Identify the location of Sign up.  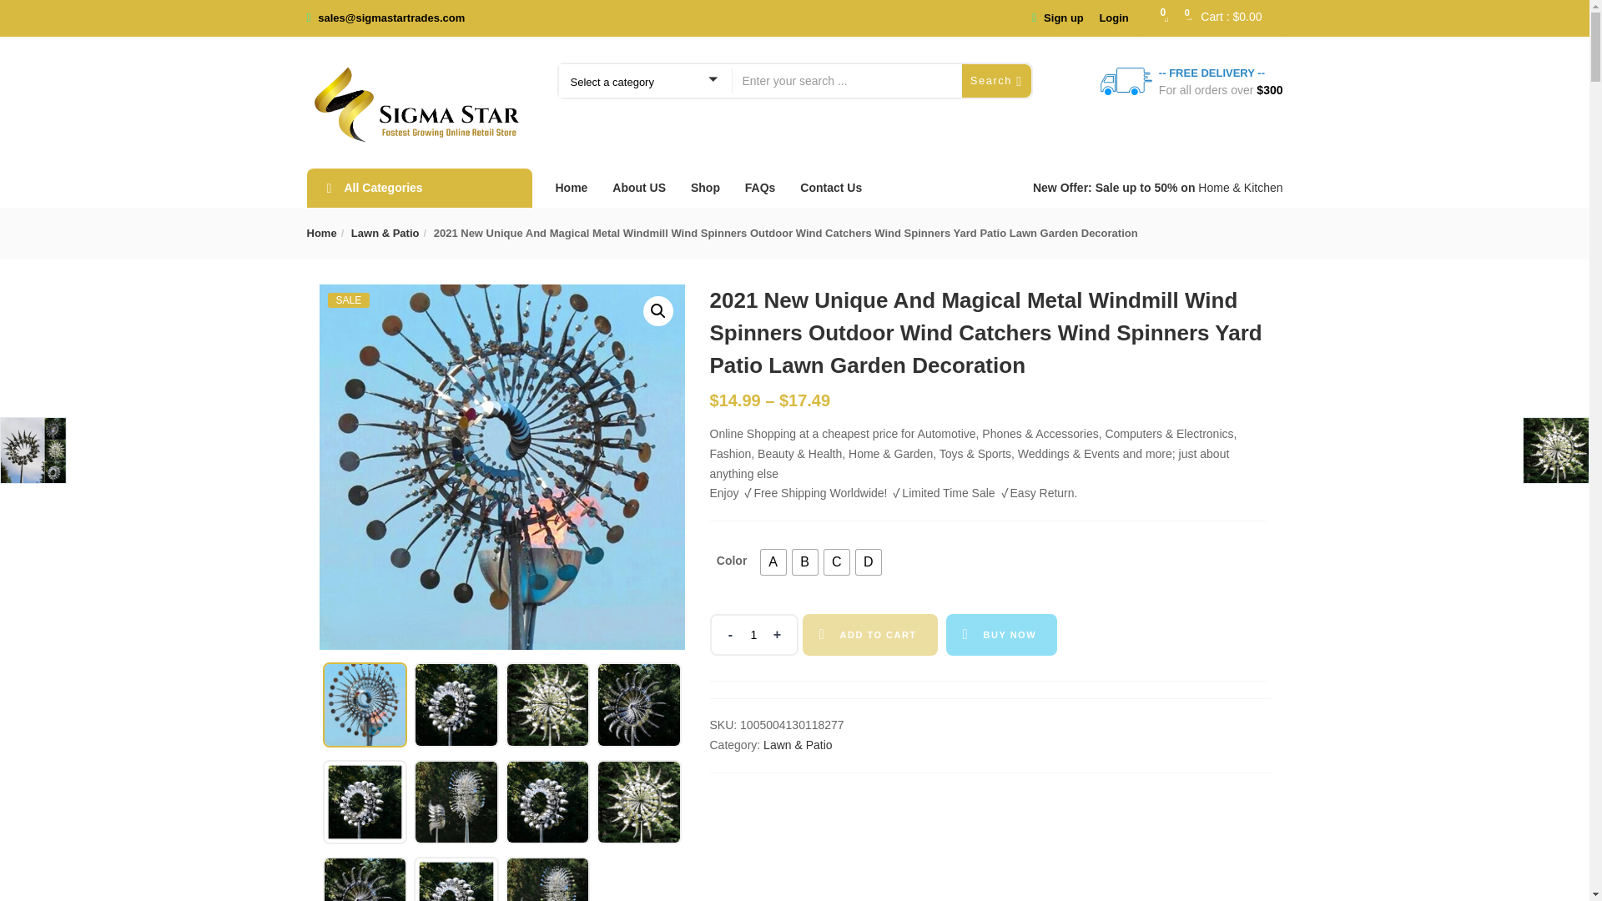
(1064, 18).